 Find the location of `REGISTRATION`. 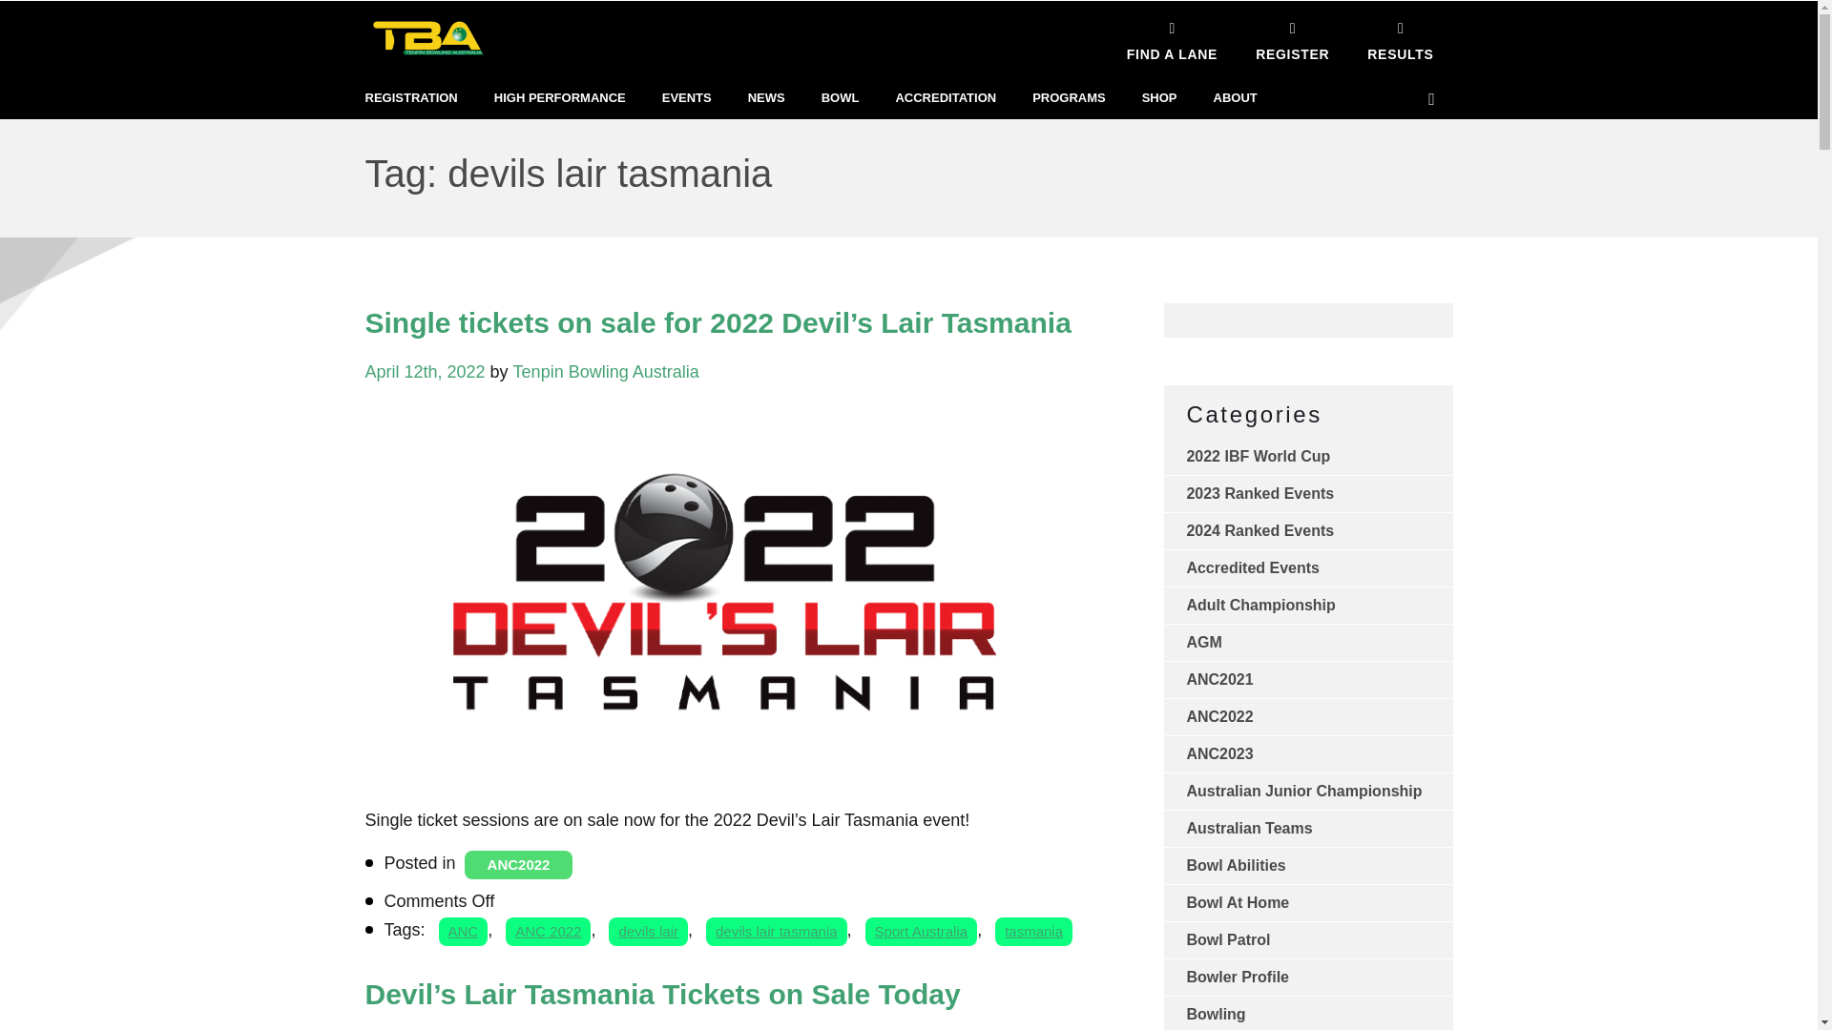

REGISTRATION is located at coordinates (410, 98).